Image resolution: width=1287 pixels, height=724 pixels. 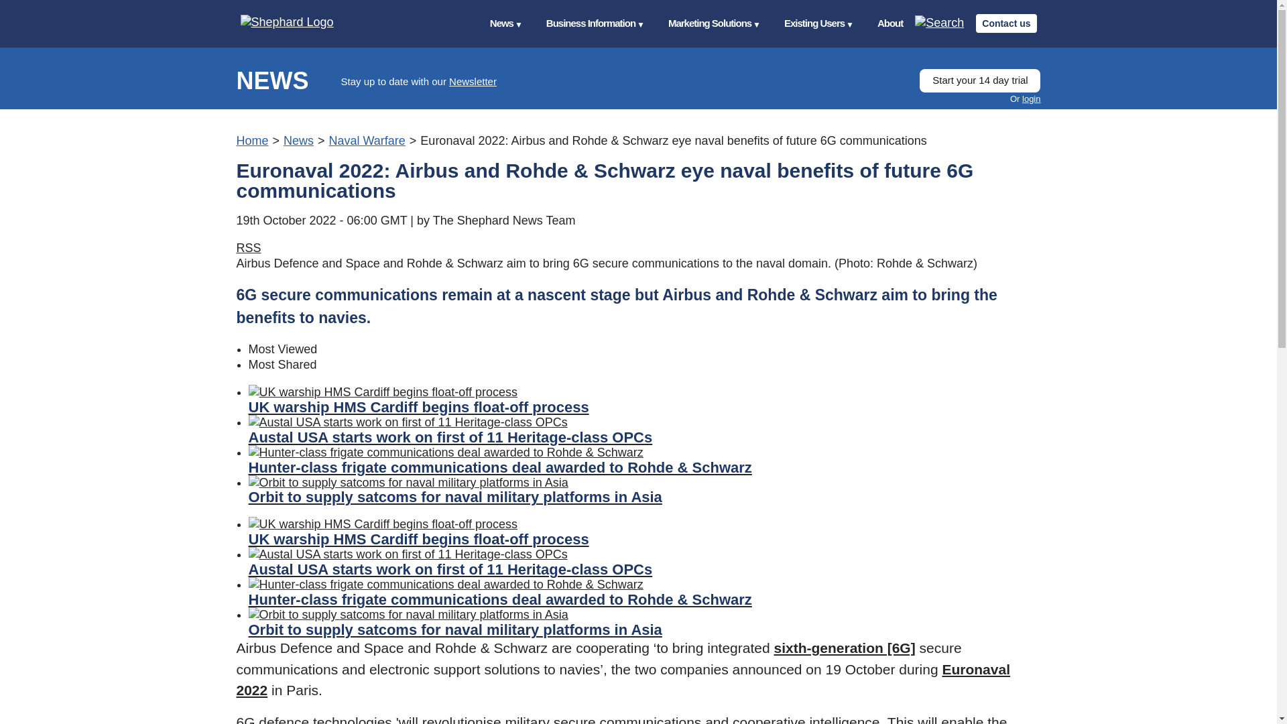 I want to click on Shephard, so click(x=300, y=23).